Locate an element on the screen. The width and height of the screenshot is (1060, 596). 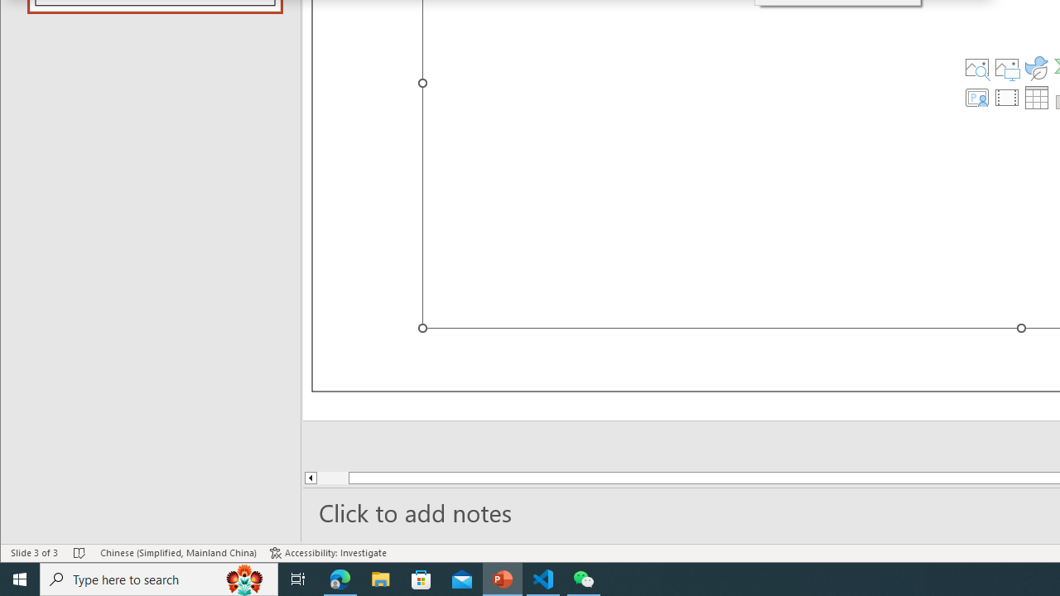
Start is located at coordinates (20, 579).